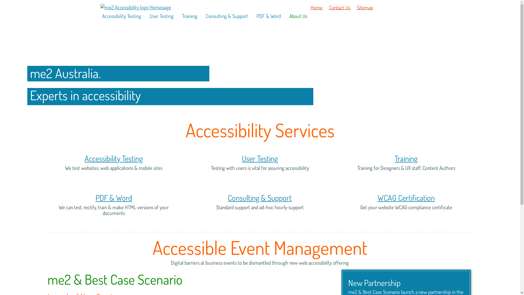 The width and height of the screenshot is (524, 295). I want to click on User Testing, so click(260, 158).